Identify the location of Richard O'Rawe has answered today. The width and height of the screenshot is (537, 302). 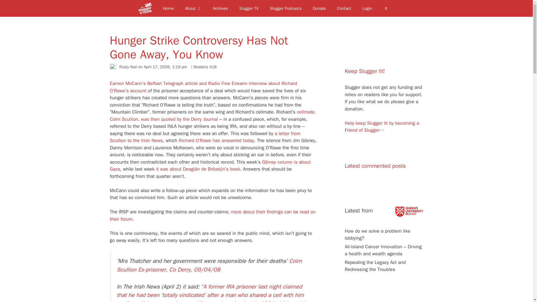
(216, 140).